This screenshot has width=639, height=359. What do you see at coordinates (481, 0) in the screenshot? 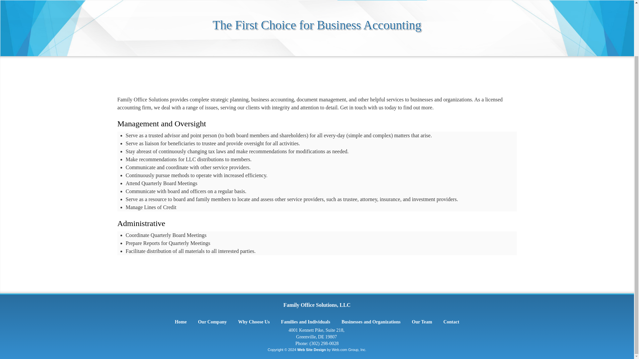
I see `CONTACT` at bounding box center [481, 0].